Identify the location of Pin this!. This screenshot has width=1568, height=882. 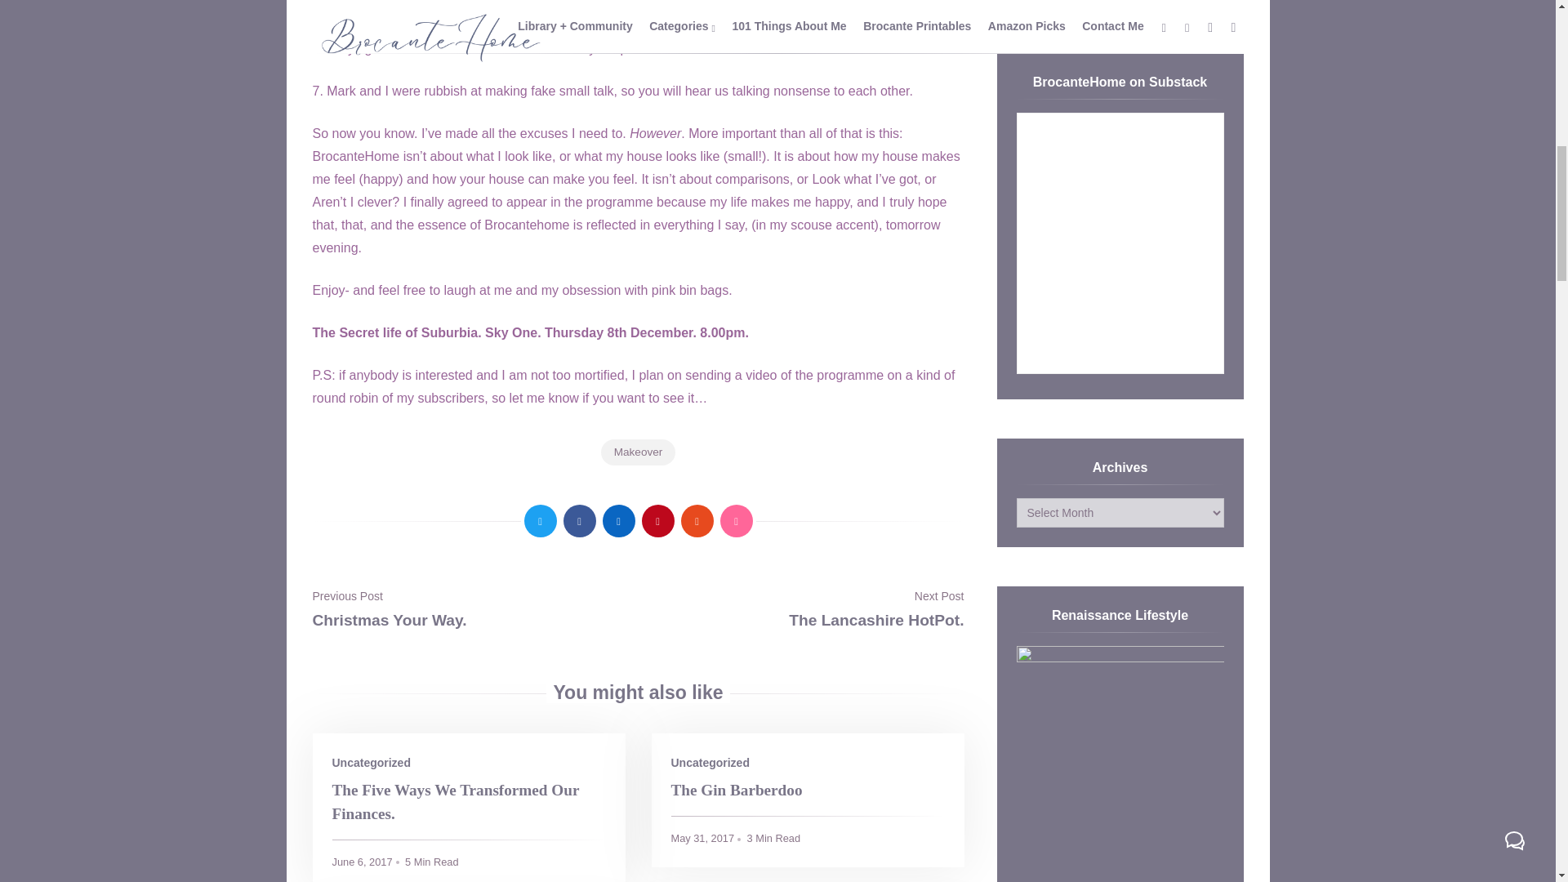
(657, 520).